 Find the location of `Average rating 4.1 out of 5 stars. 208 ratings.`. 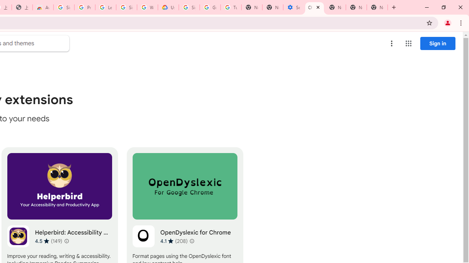

Average rating 4.1 out of 5 stars. 208 ratings. is located at coordinates (174, 241).